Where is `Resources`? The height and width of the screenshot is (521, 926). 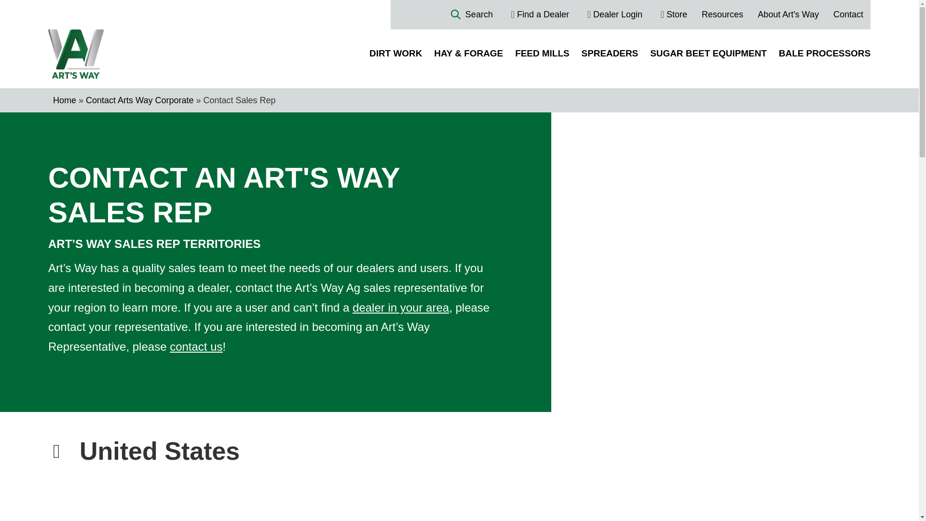 Resources is located at coordinates (722, 14).